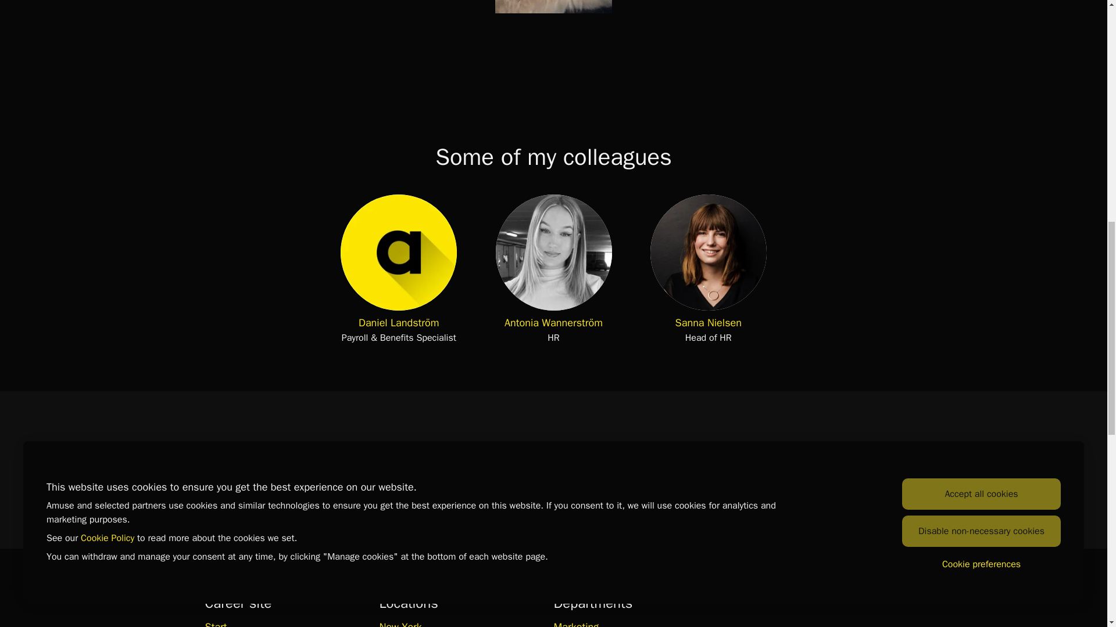  Describe the element at coordinates (215, 622) in the screenshot. I see `Start` at that location.